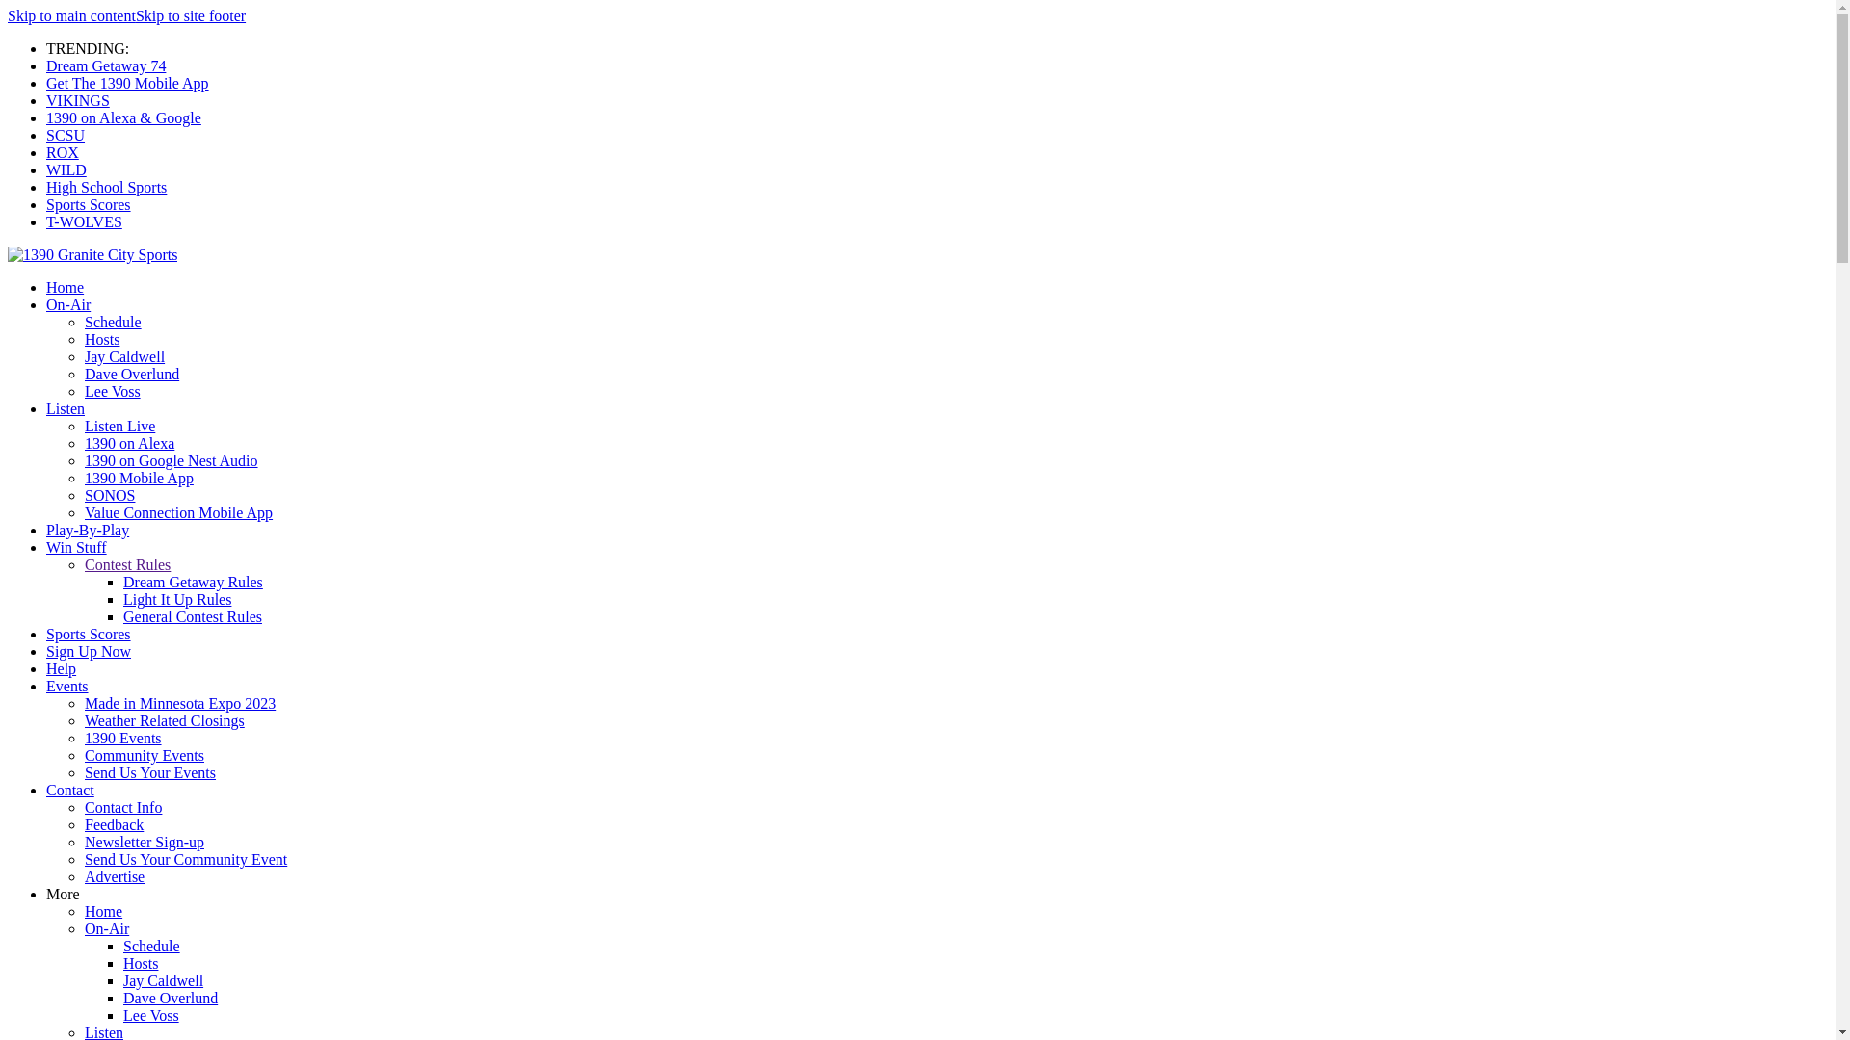 The width and height of the screenshot is (1850, 1040). What do you see at coordinates (106, 65) in the screenshot?
I see `Dream Getaway 74` at bounding box center [106, 65].